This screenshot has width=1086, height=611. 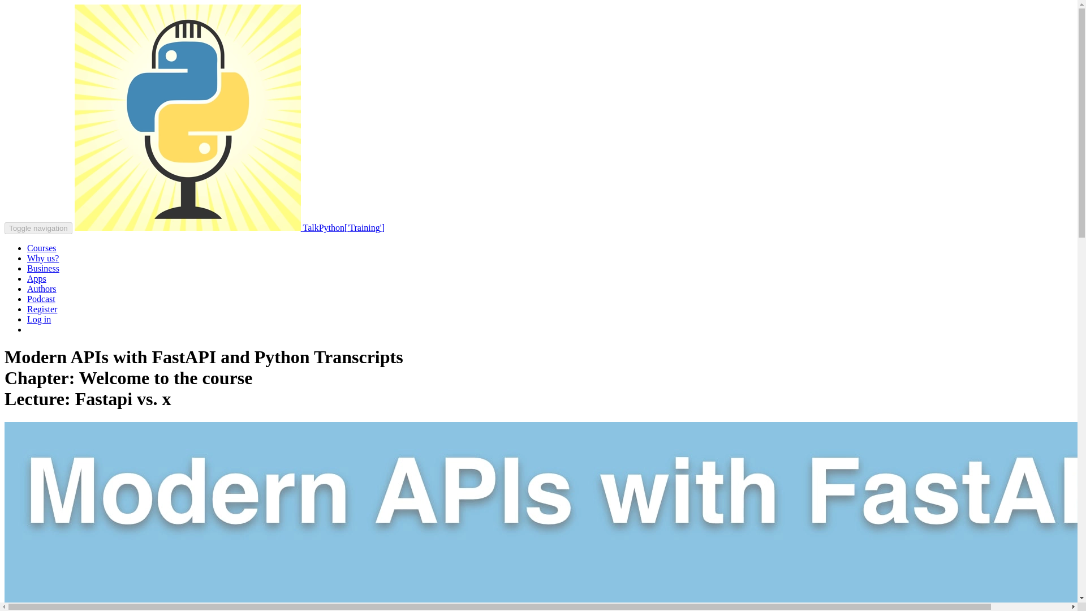 What do you see at coordinates (38, 228) in the screenshot?
I see `Toggle navigation` at bounding box center [38, 228].